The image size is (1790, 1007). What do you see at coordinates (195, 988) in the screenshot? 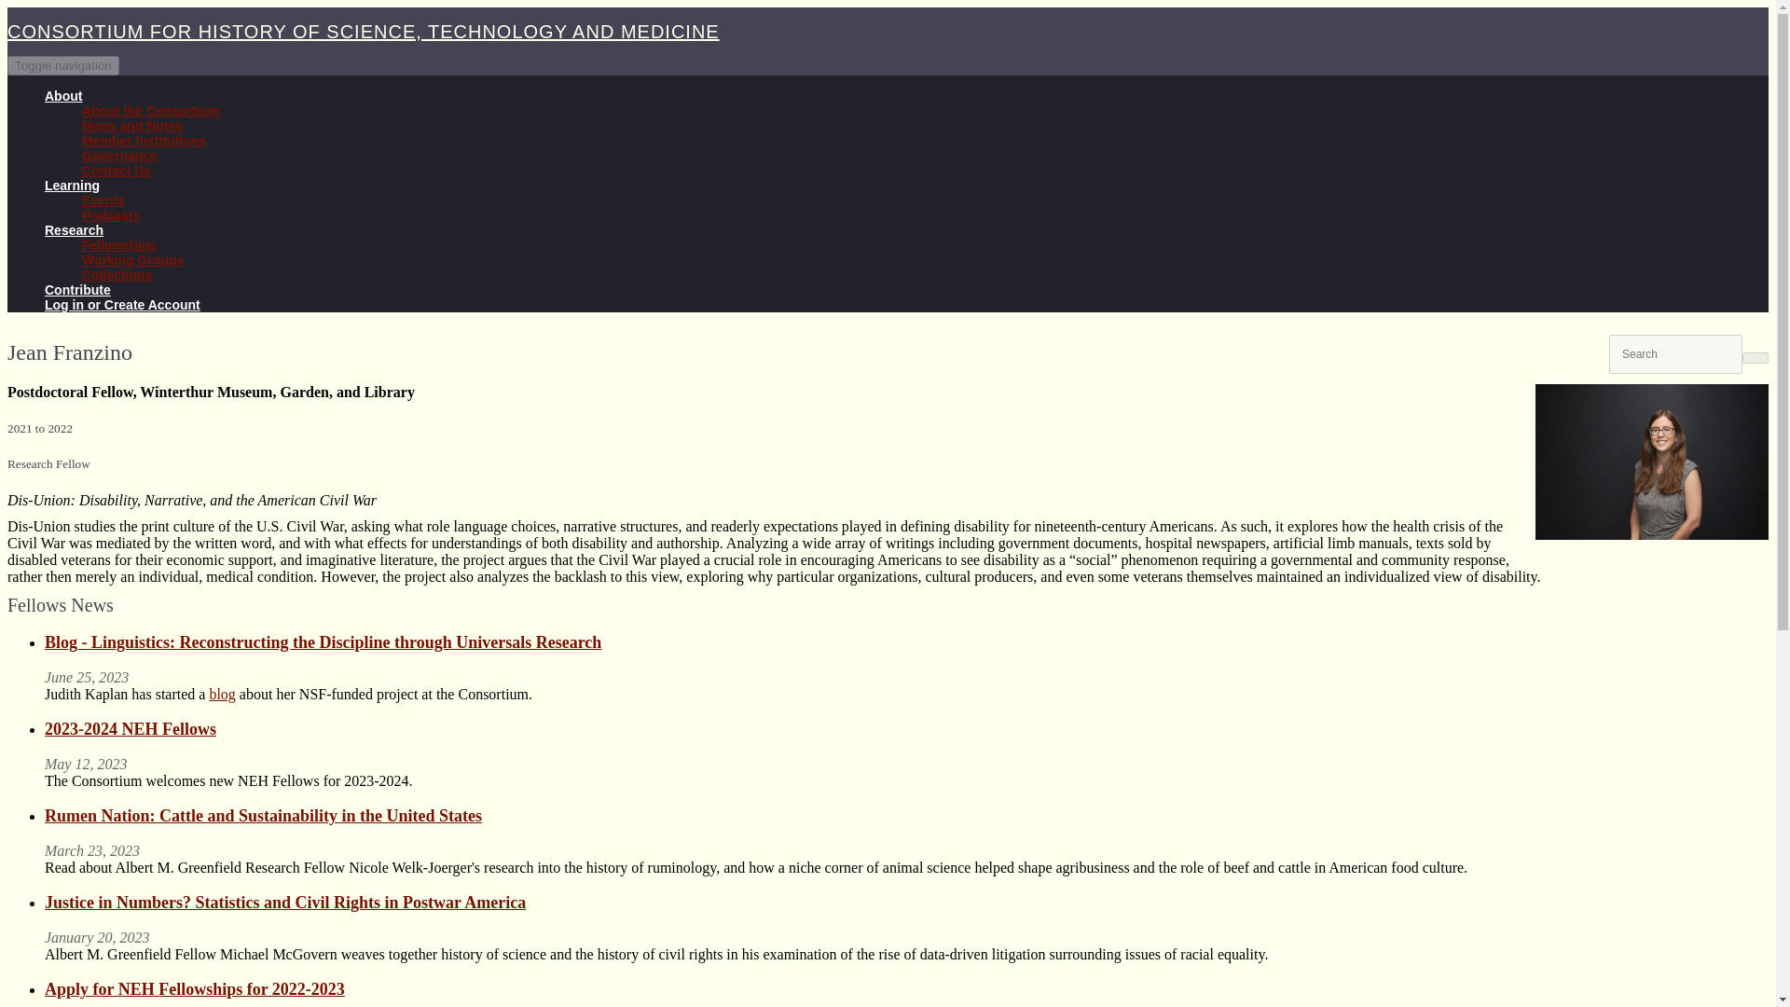
I see `Apply for NEH Fellowships for 2022-2023` at bounding box center [195, 988].